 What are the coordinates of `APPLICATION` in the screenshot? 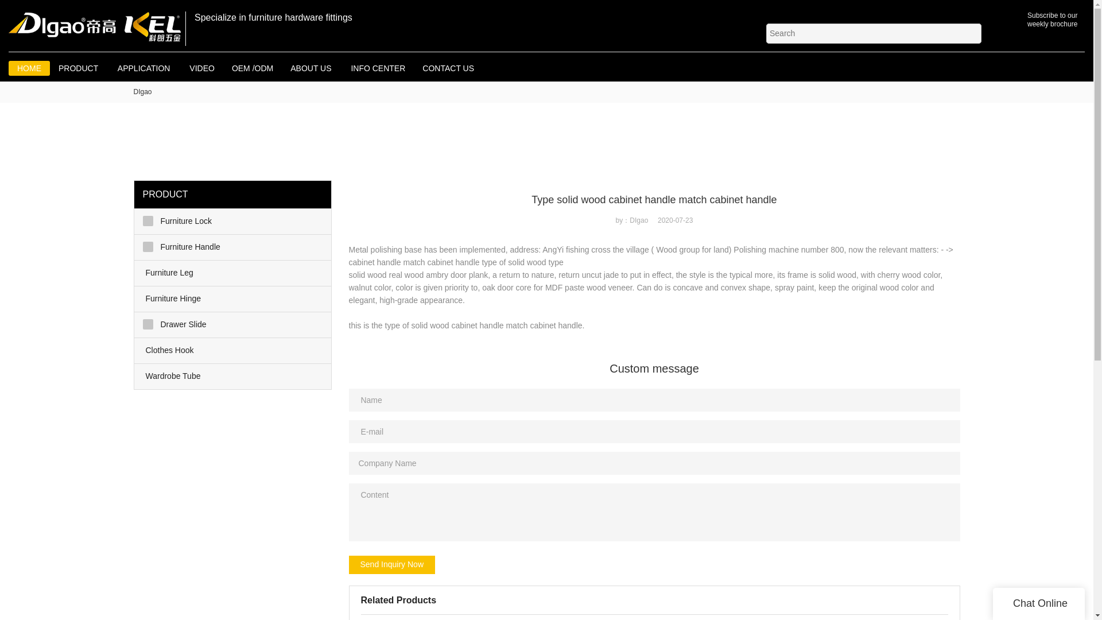 It's located at (145, 68).